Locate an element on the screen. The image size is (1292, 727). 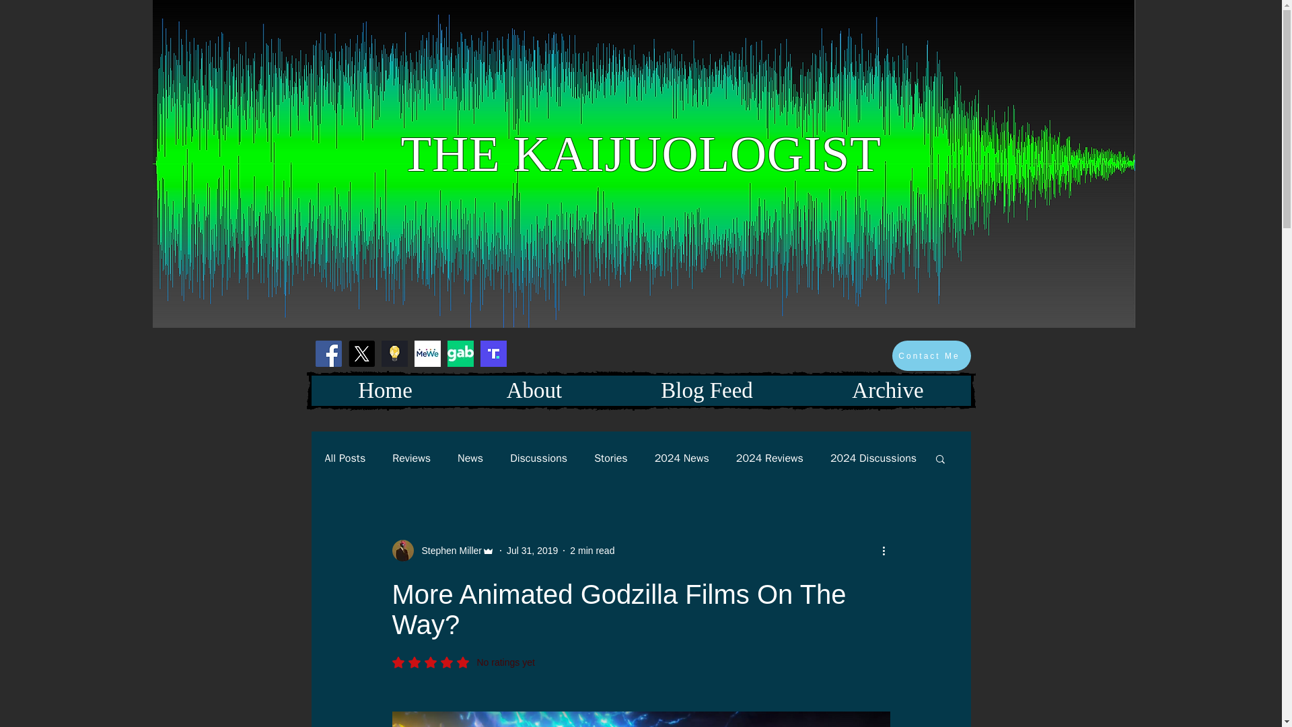
2024 News is located at coordinates (682, 458).